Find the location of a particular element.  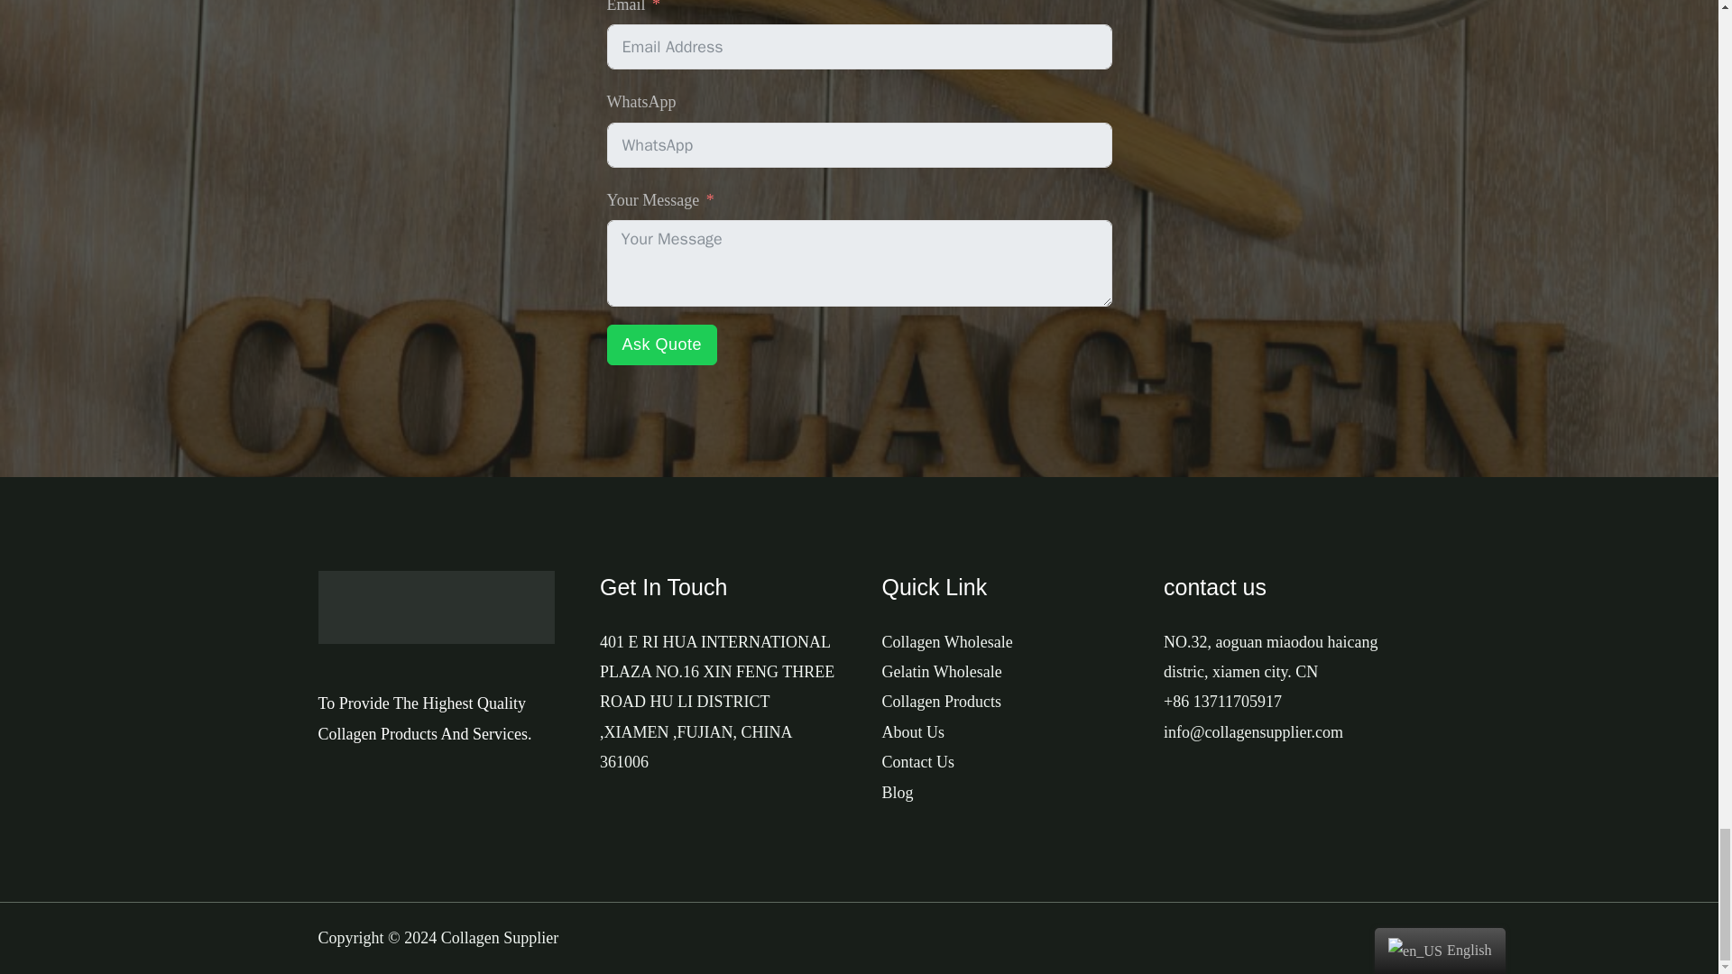

Gelatin Wholesale is located at coordinates (942, 671).